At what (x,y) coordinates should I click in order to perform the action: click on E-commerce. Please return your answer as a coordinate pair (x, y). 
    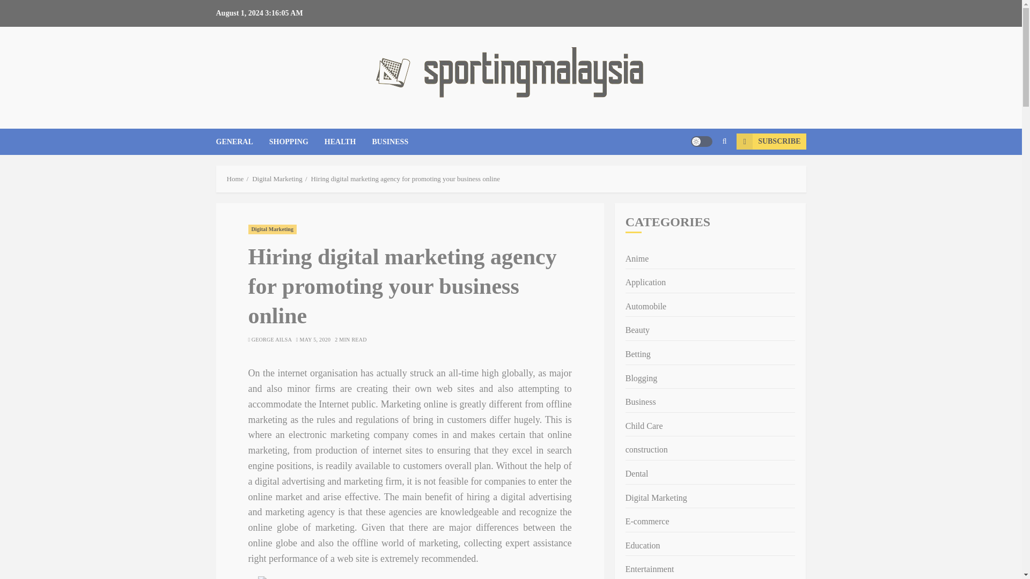
    Looking at the image, I should click on (647, 522).